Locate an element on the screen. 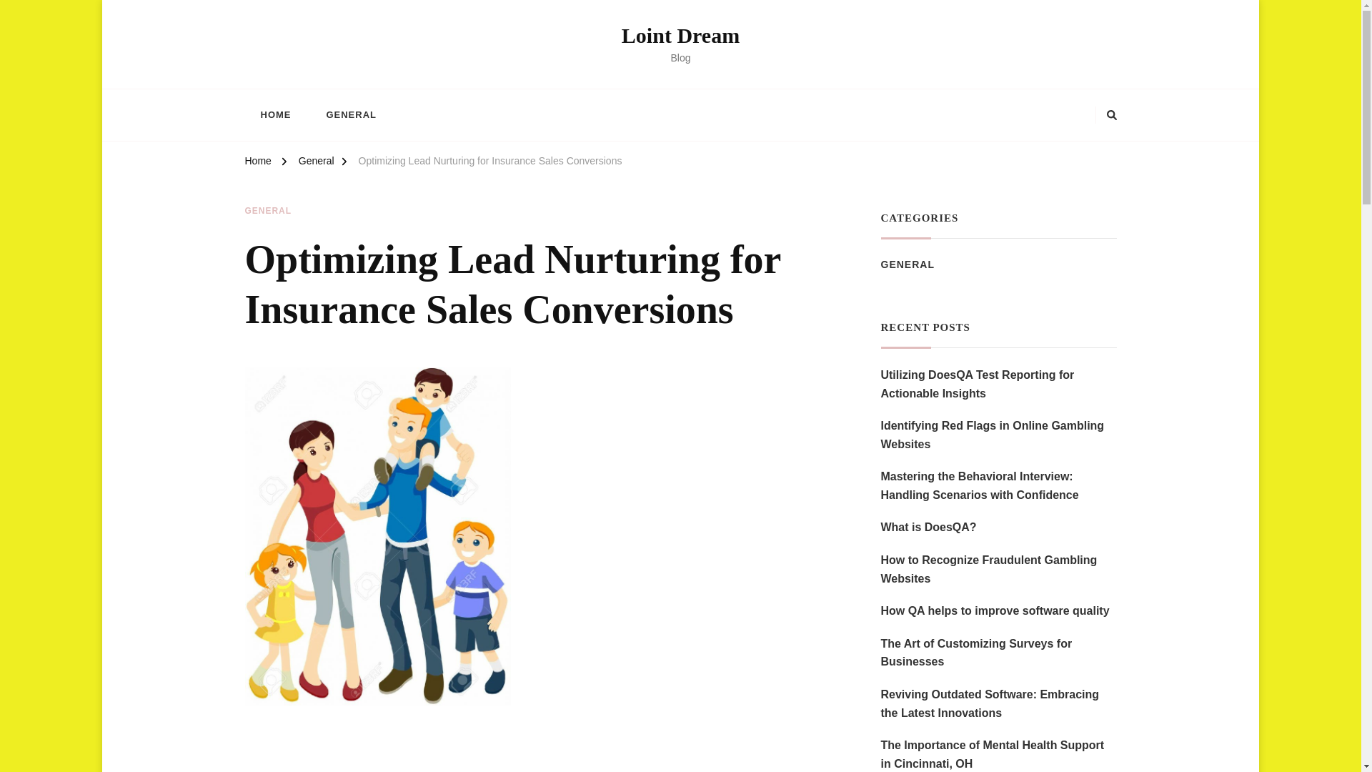  Home is located at coordinates (257, 163).